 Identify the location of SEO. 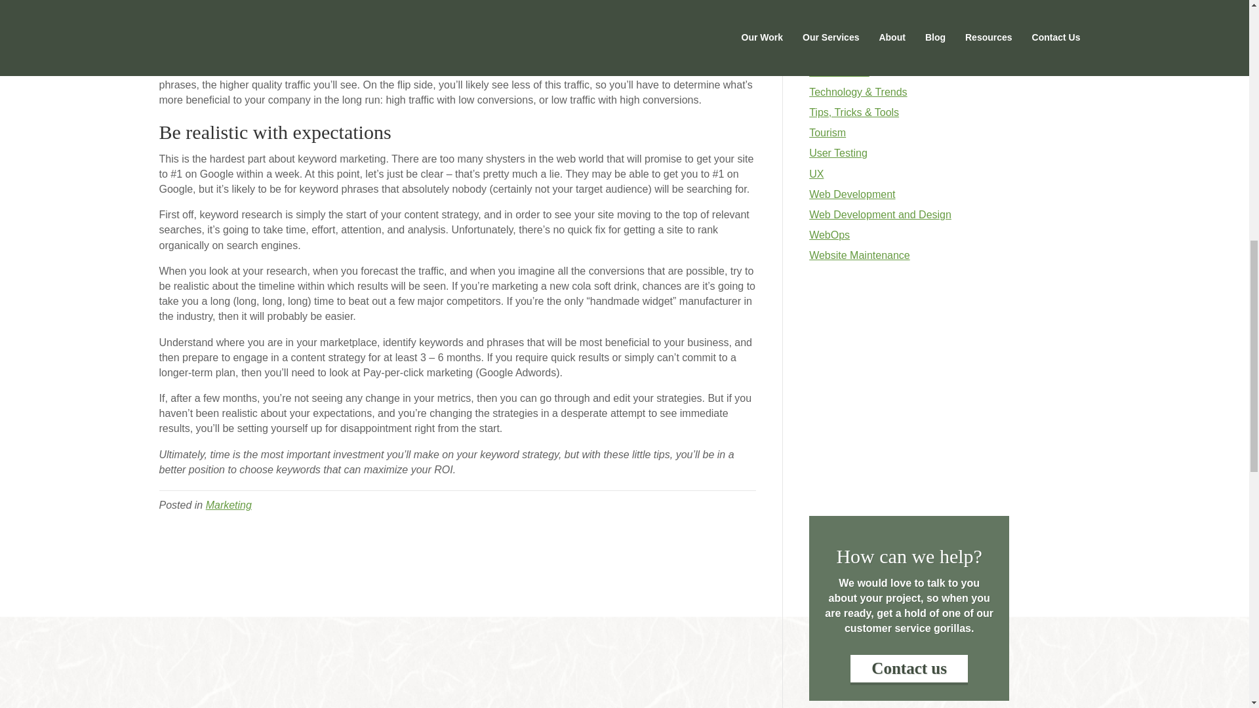
(820, 51).